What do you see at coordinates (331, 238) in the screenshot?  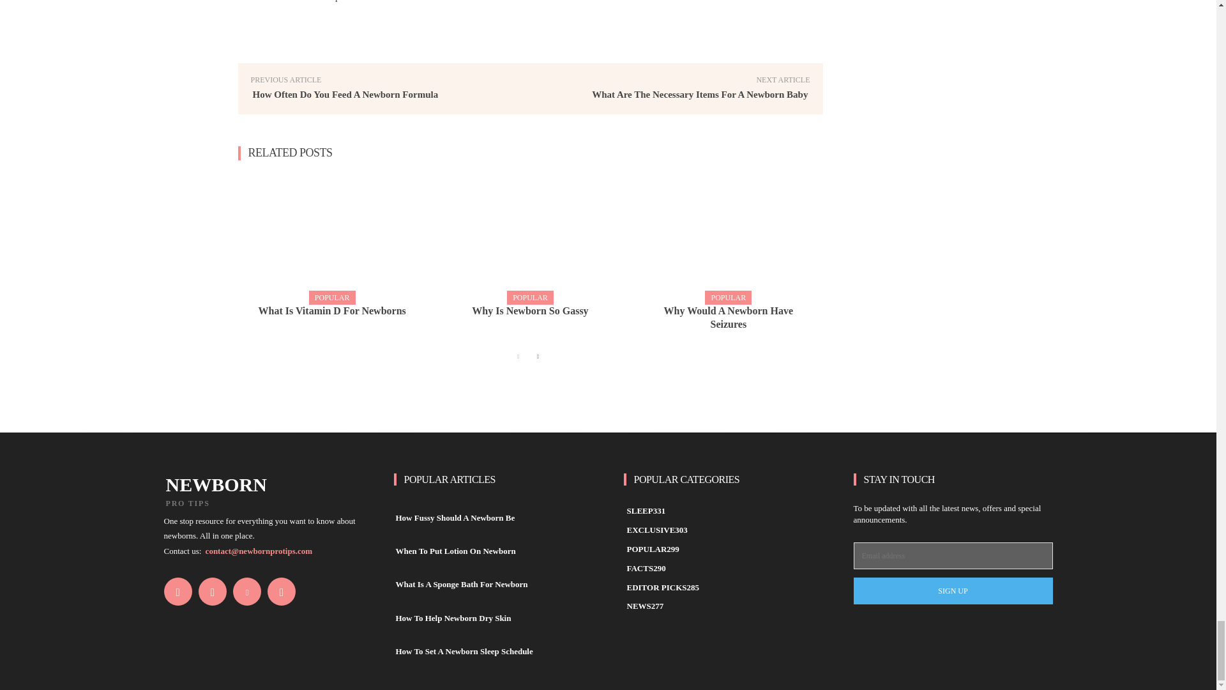 I see `What Is Vitamin D For Newborns` at bounding box center [331, 238].